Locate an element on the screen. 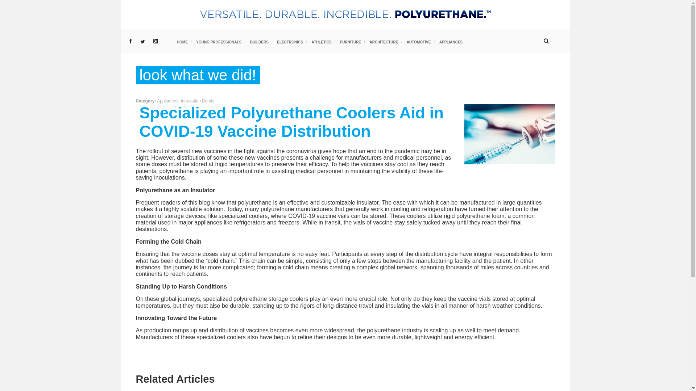 The height and width of the screenshot is (391, 696). FURNITURE is located at coordinates (351, 42).